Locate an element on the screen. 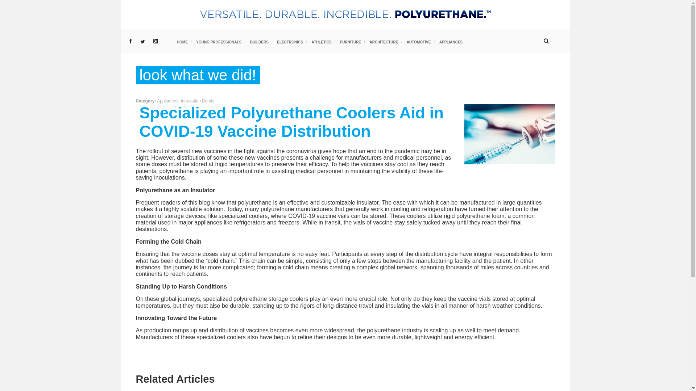 The height and width of the screenshot is (391, 696). FURNITURE is located at coordinates (351, 42).